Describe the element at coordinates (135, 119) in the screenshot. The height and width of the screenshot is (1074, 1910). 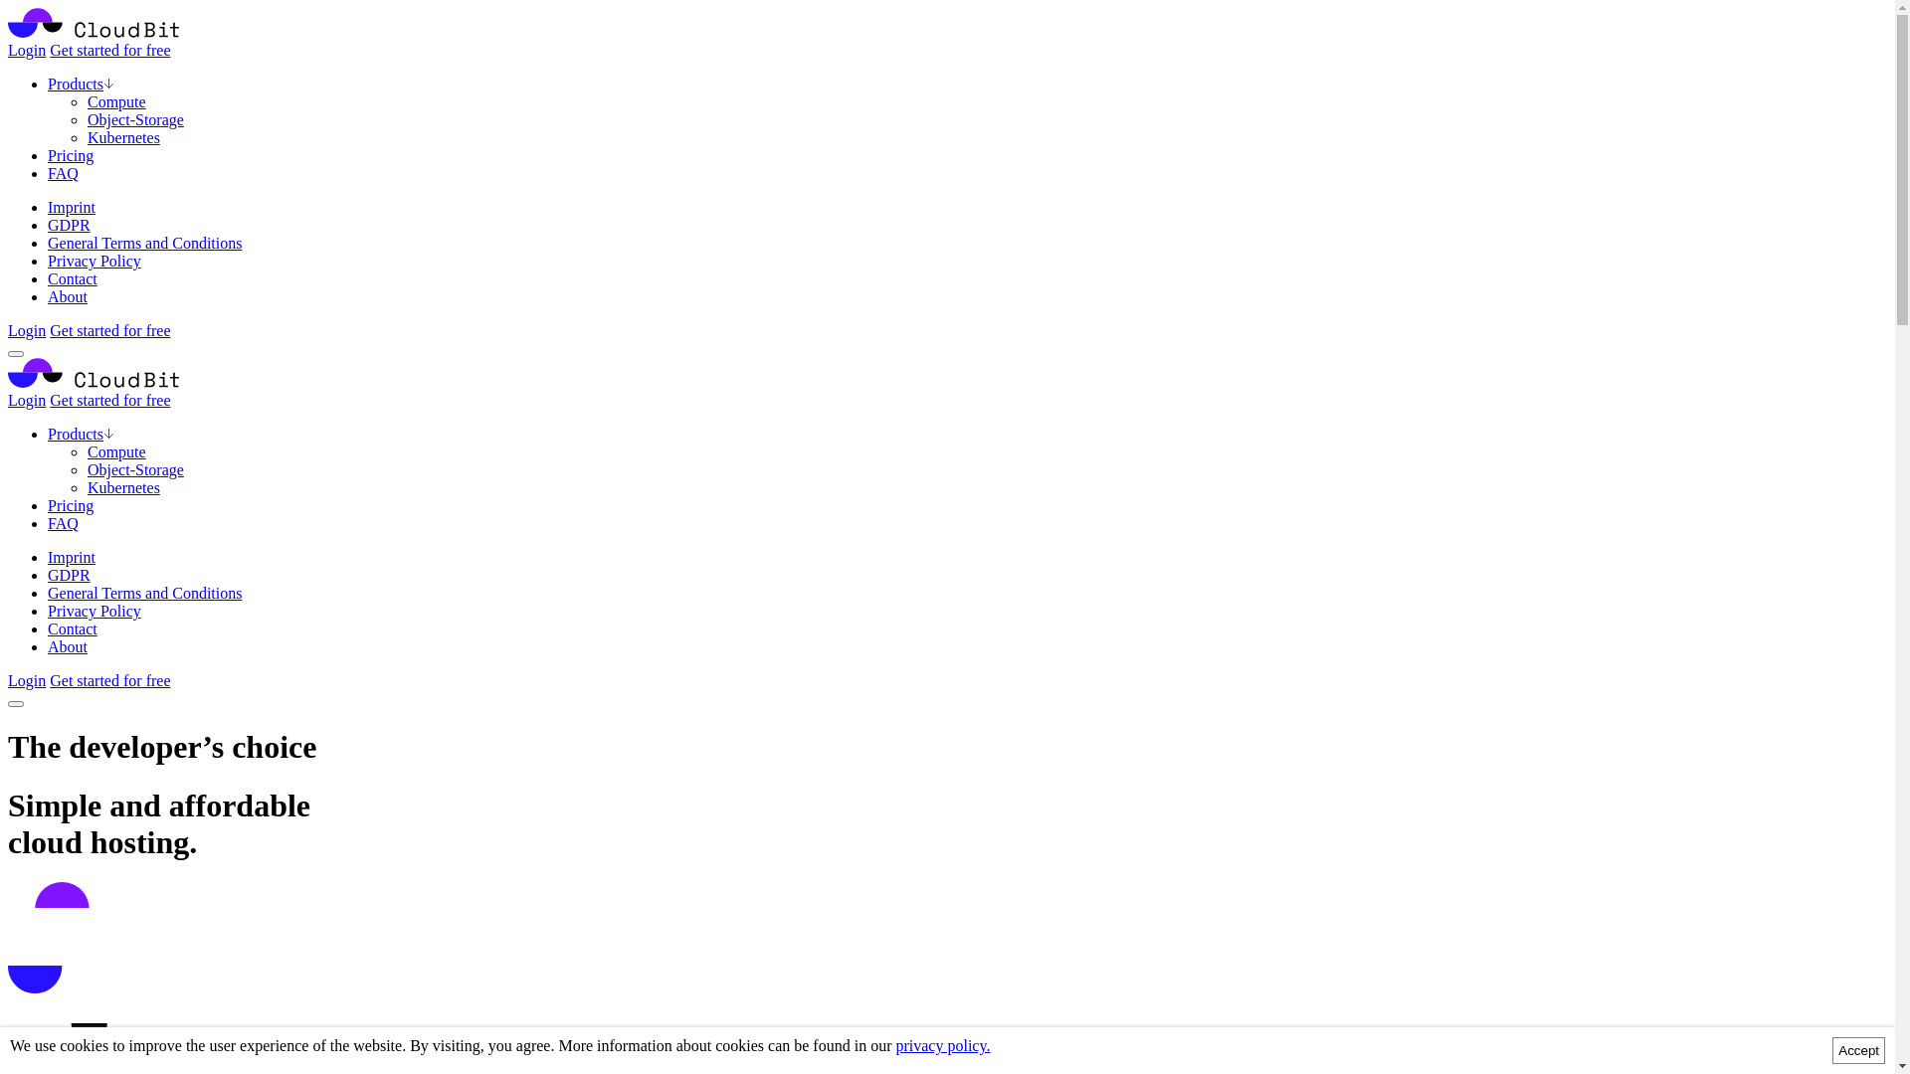
I see `Object-Storage` at that location.